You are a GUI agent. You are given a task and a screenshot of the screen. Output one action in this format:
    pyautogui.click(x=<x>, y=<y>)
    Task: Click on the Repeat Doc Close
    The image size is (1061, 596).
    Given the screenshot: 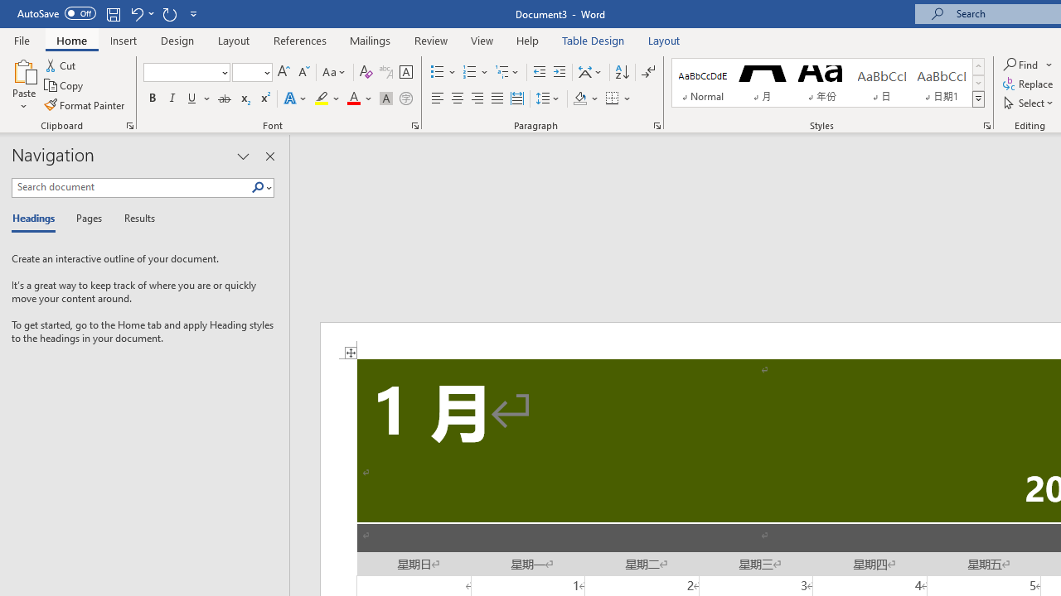 What is the action you would take?
    pyautogui.click(x=169, y=13)
    